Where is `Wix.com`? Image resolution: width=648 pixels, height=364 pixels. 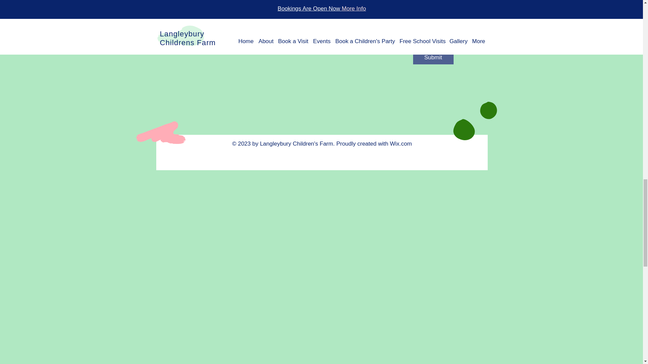 Wix.com is located at coordinates (401, 144).